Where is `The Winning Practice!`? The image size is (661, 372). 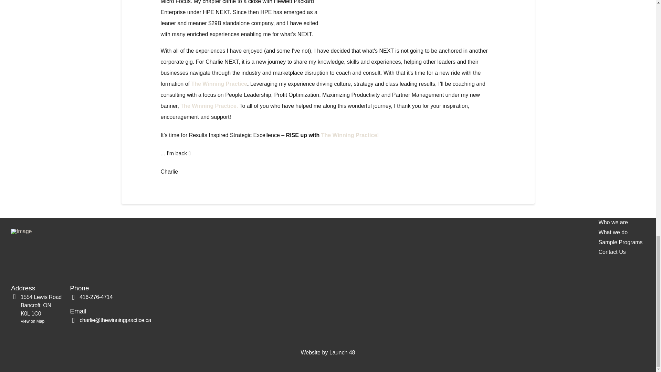 The Winning Practice! is located at coordinates (612, 252).